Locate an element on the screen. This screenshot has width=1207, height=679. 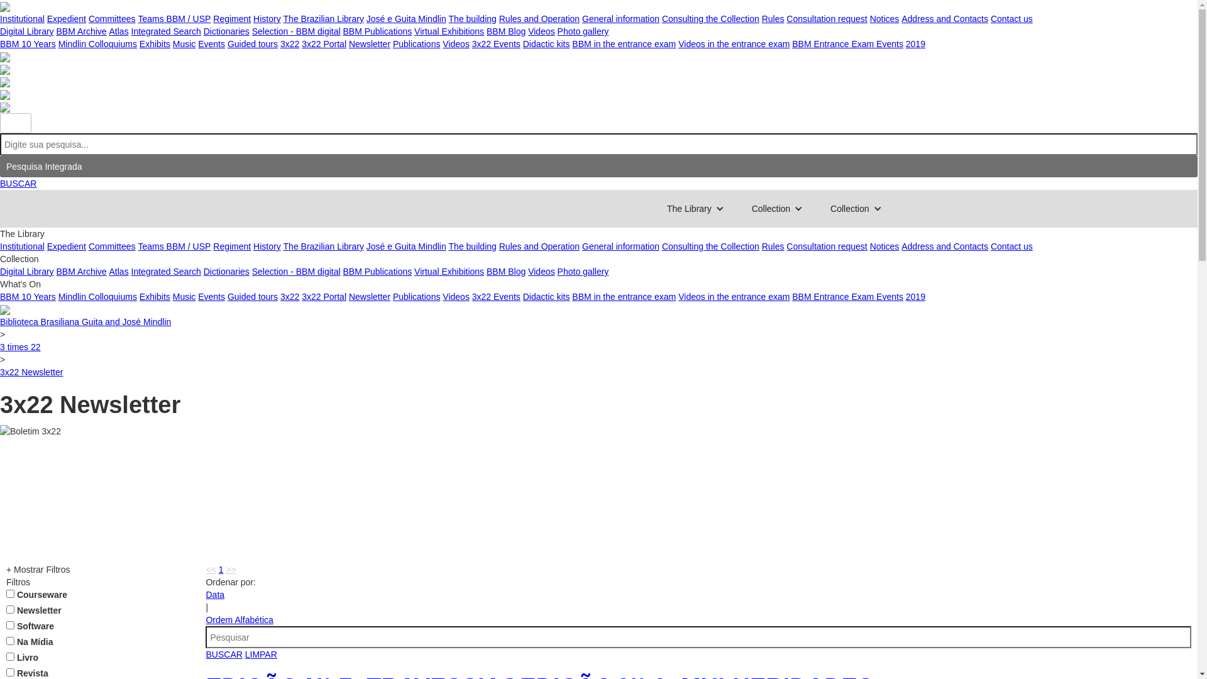
LIMPAR is located at coordinates (262, 654).